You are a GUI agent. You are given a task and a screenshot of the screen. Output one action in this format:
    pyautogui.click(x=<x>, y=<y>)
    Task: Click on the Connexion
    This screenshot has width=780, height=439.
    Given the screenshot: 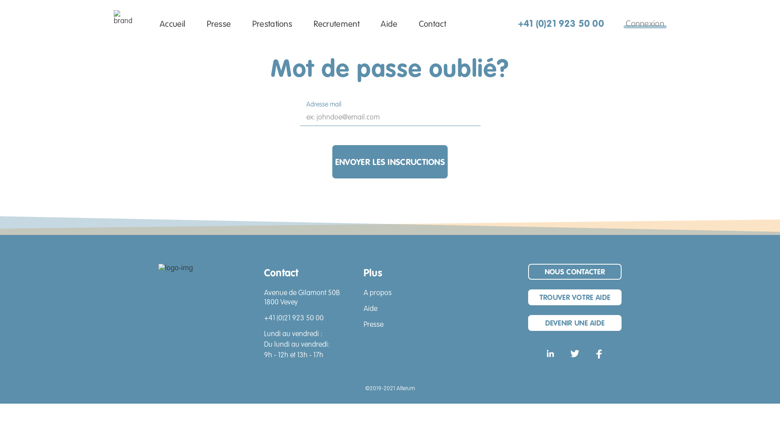 What is the action you would take?
    pyautogui.click(x=645, y=24)
    